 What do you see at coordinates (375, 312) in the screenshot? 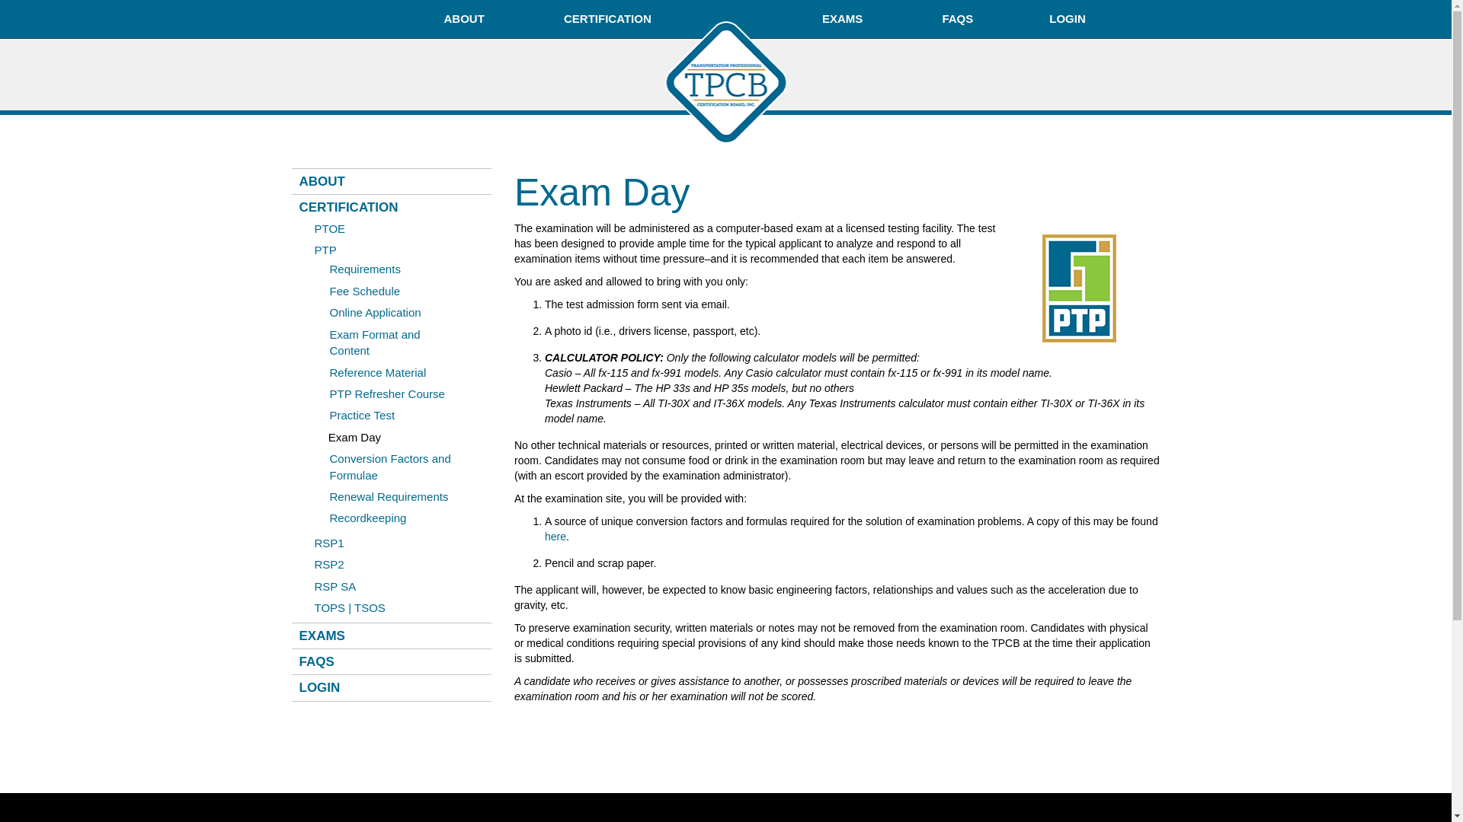
I see `Online Application` at bounding box center [375, 312].